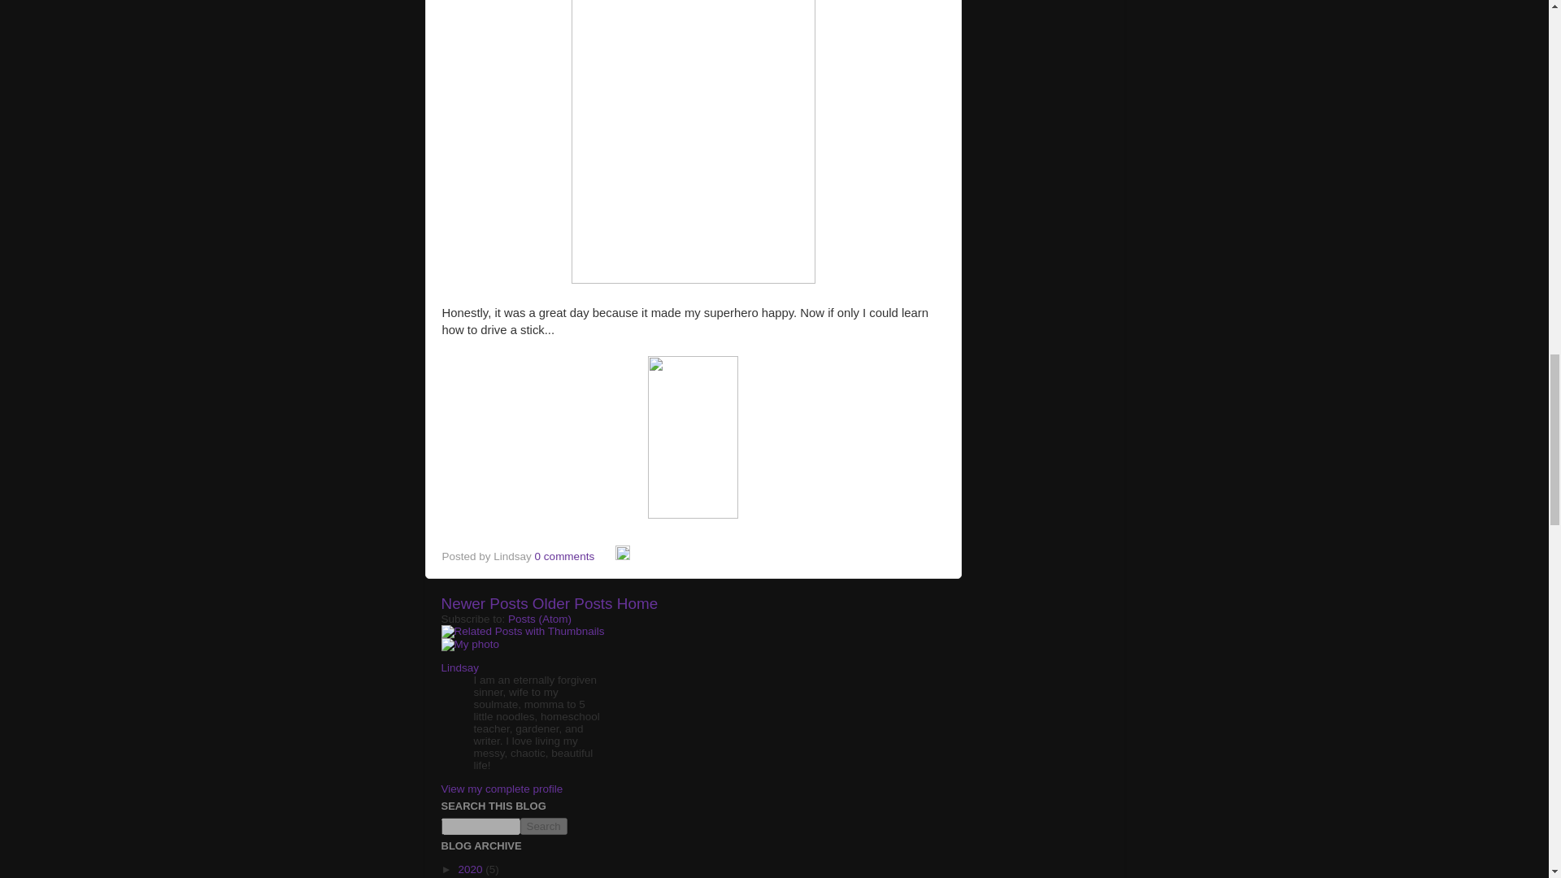  Describe the element at coordinates (483, 603) in the screenshot. I see `Newer Posts` at that location.